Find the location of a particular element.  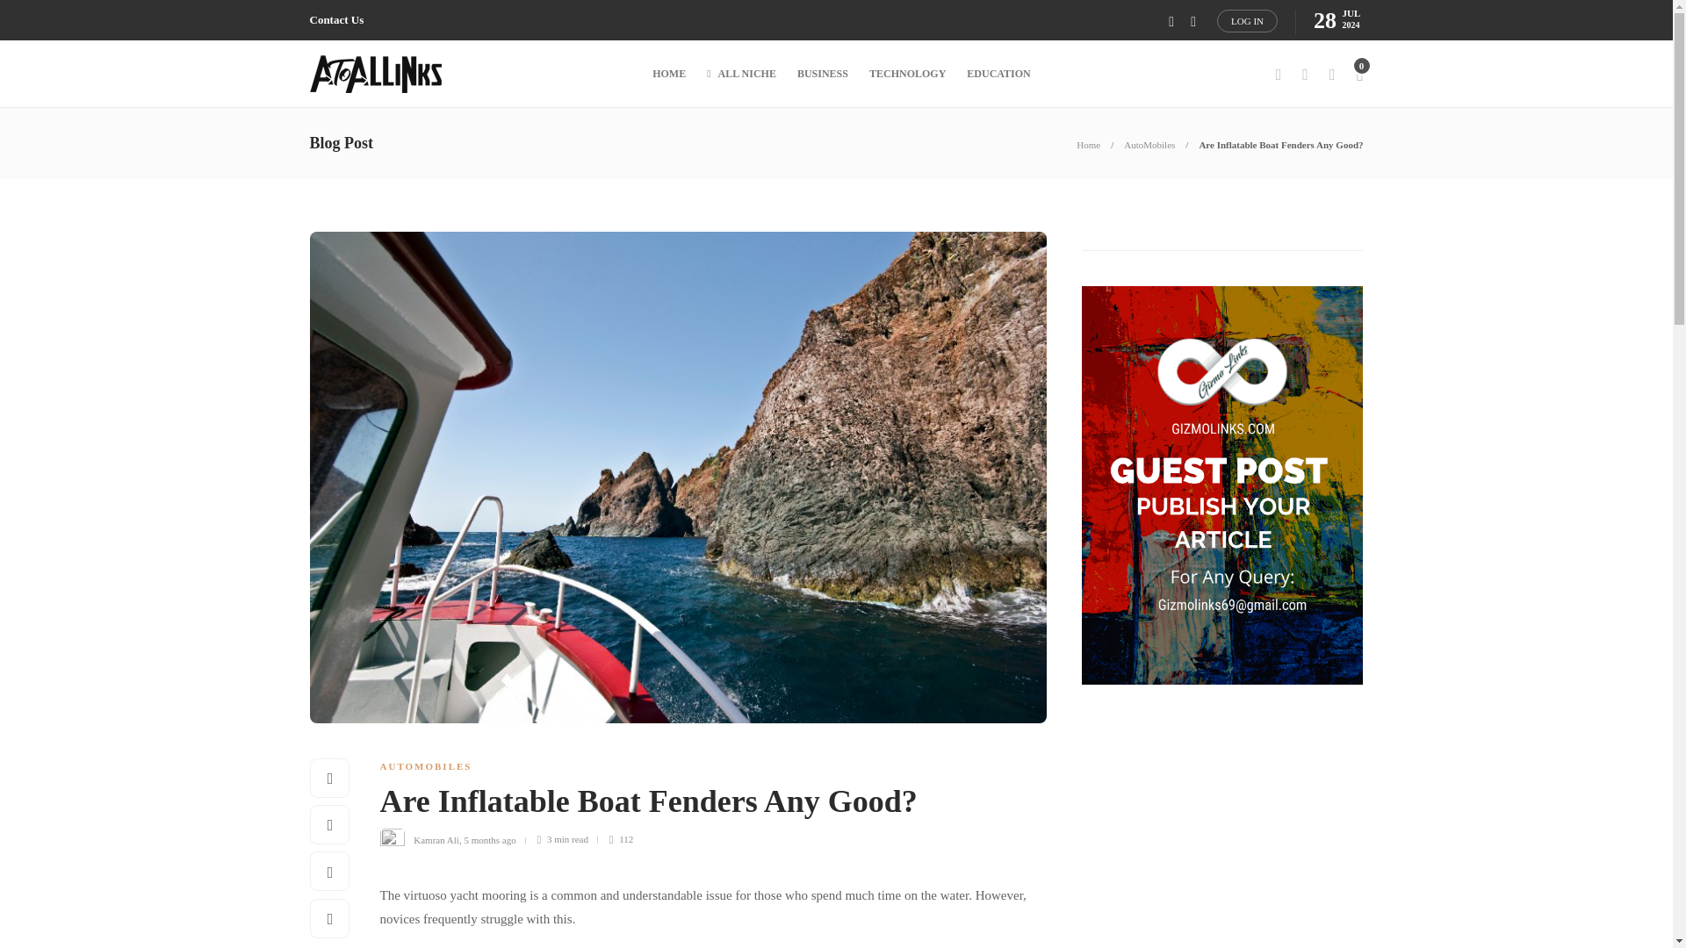

Kamran Ali is located at coordinates (436, 839).